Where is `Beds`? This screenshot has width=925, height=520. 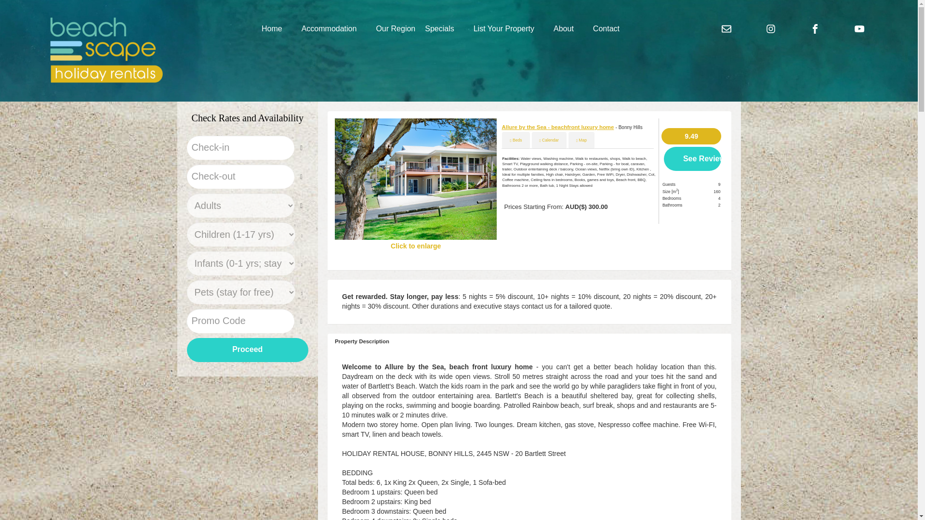
Beds is located at coordinates (515, 140).